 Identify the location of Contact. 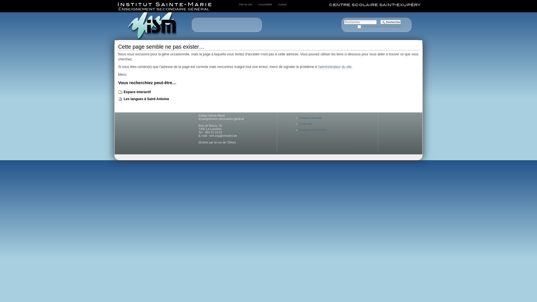
(282, 4).